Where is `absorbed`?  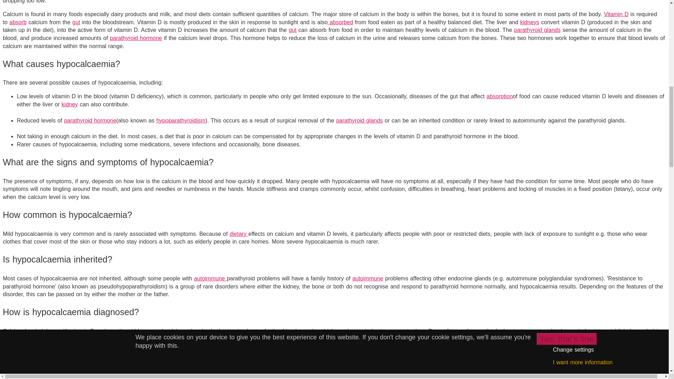 absorbed is located at coordinates (341, 22).